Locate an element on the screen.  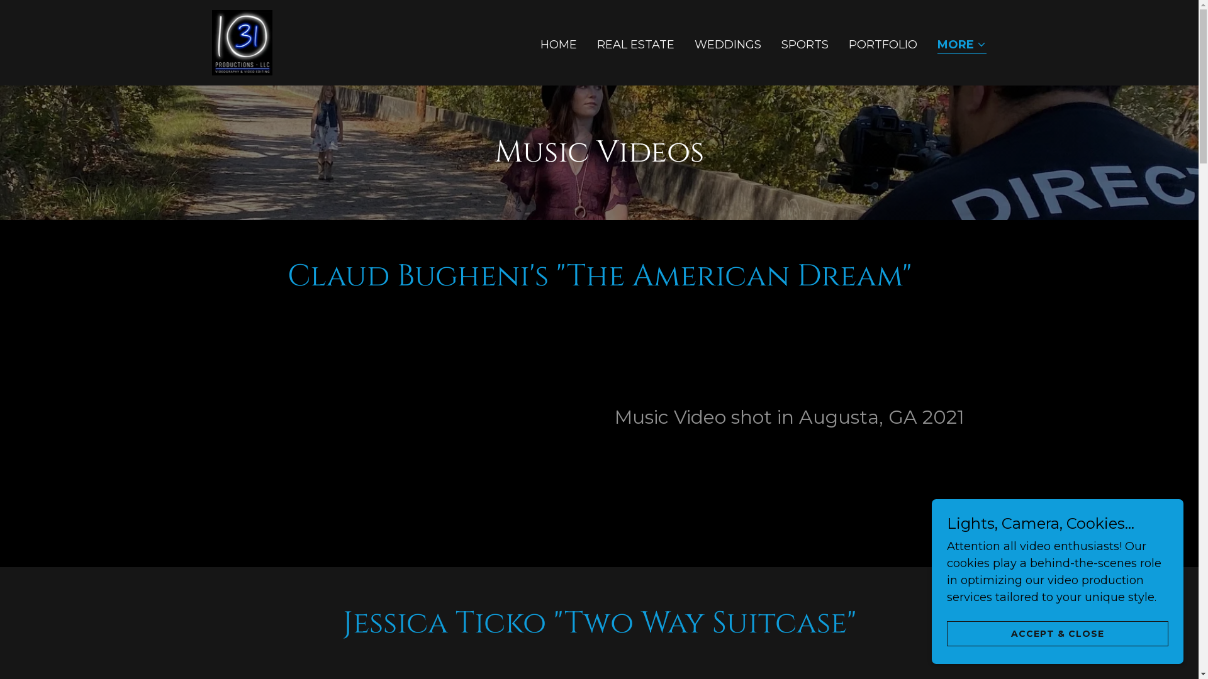
REAL ESTATE is located at coordinates (635, 44).